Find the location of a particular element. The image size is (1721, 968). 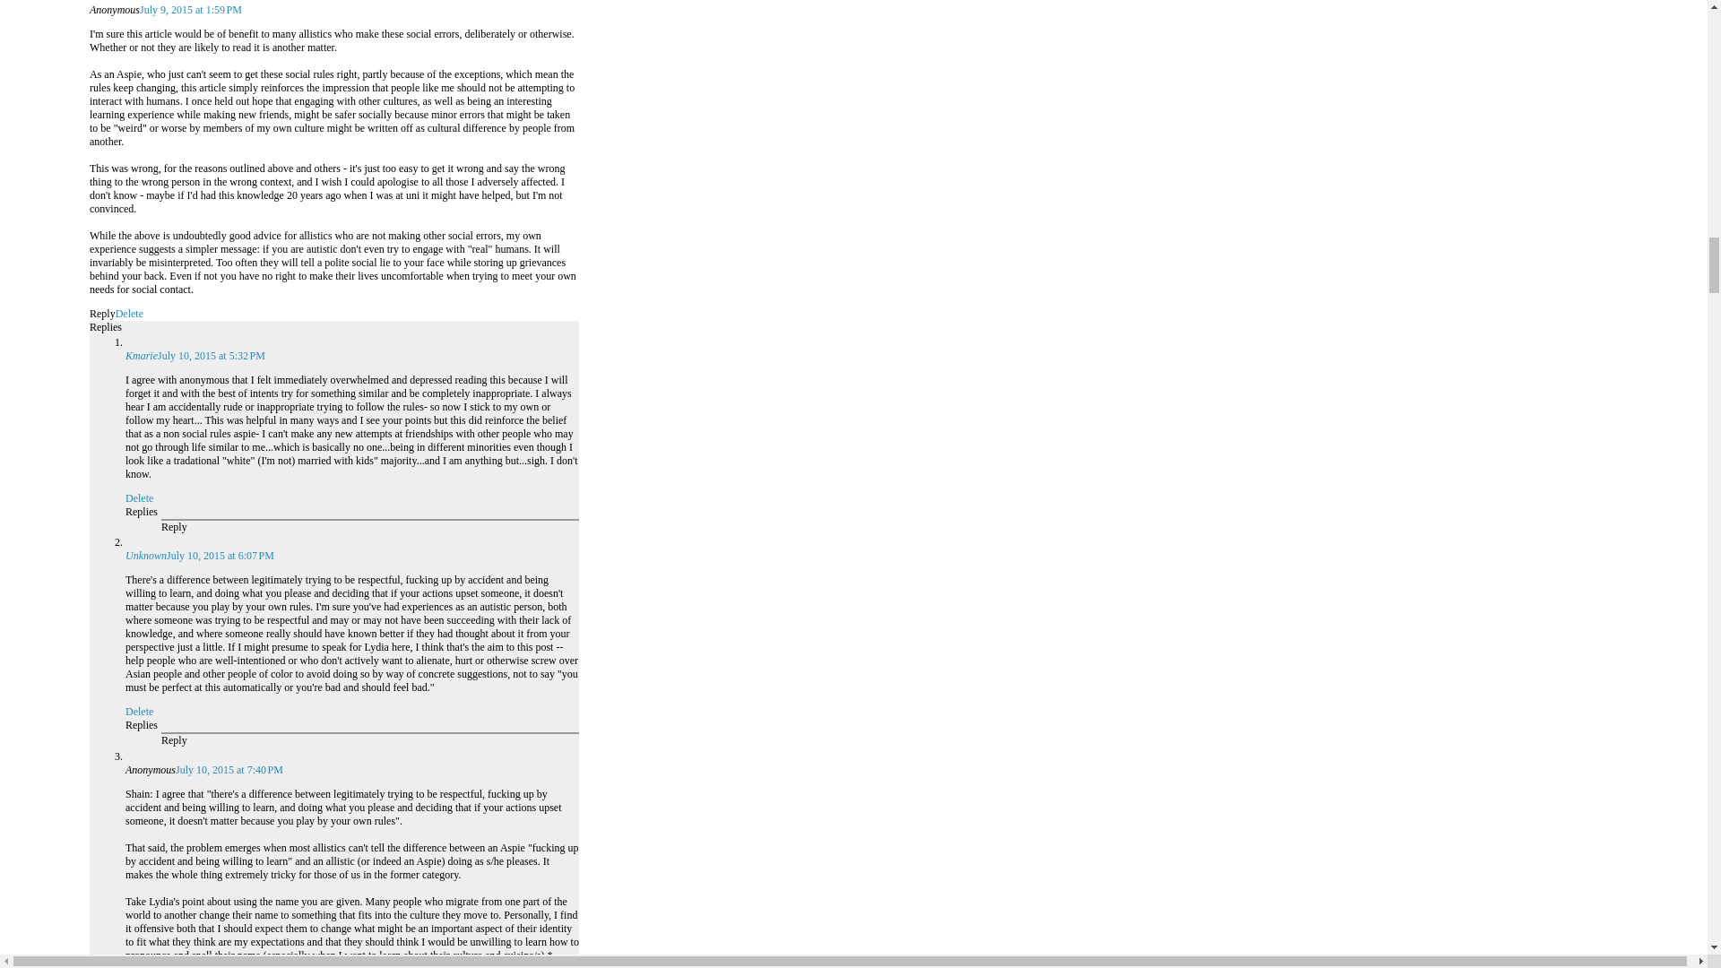

Reply is located at coordinates (174, 739).